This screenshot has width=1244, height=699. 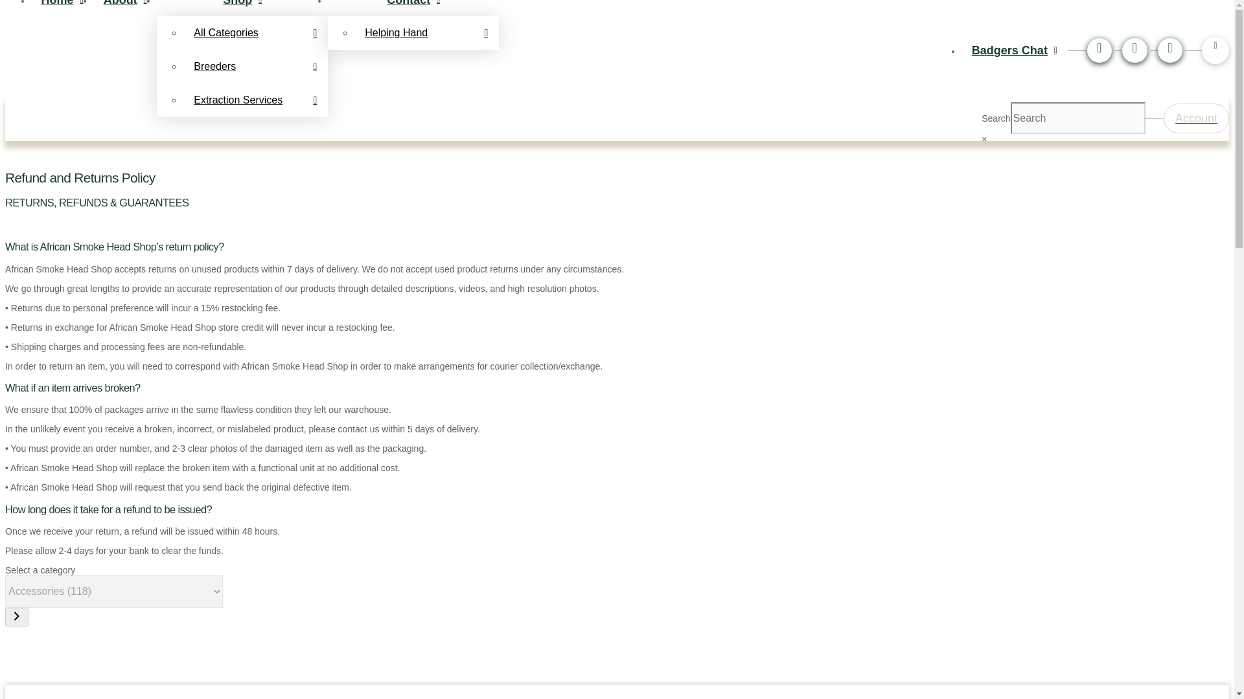 What do you see at coordinates (62, 8) in the screenshot?
I see `Home` at bounding box center [62, 8].